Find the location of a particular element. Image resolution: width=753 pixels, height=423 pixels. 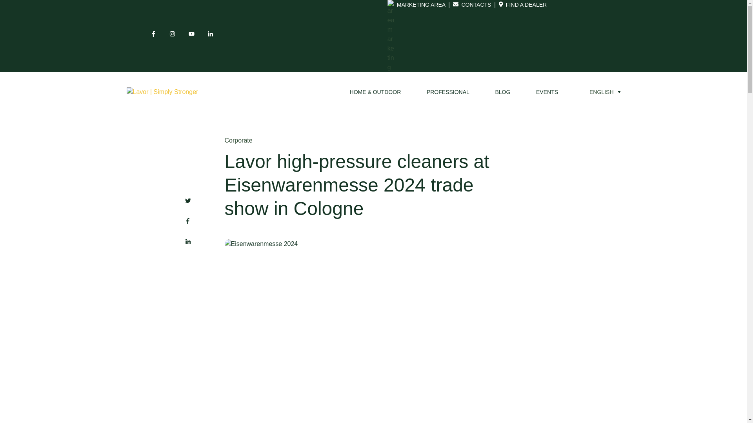

FIND A DEALER is located at coordinates (526, 5).